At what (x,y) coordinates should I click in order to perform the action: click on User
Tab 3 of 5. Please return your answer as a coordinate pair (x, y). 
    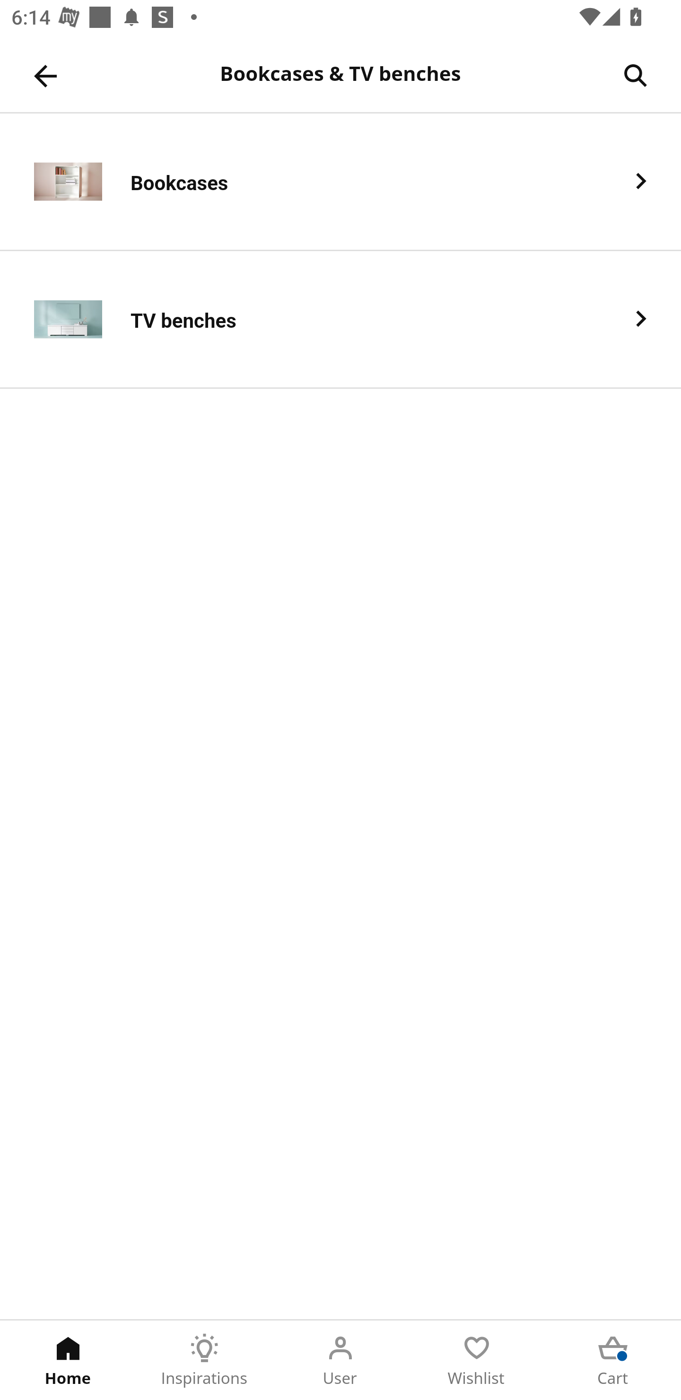
    Looking at the image, I should click on (340, 1360).